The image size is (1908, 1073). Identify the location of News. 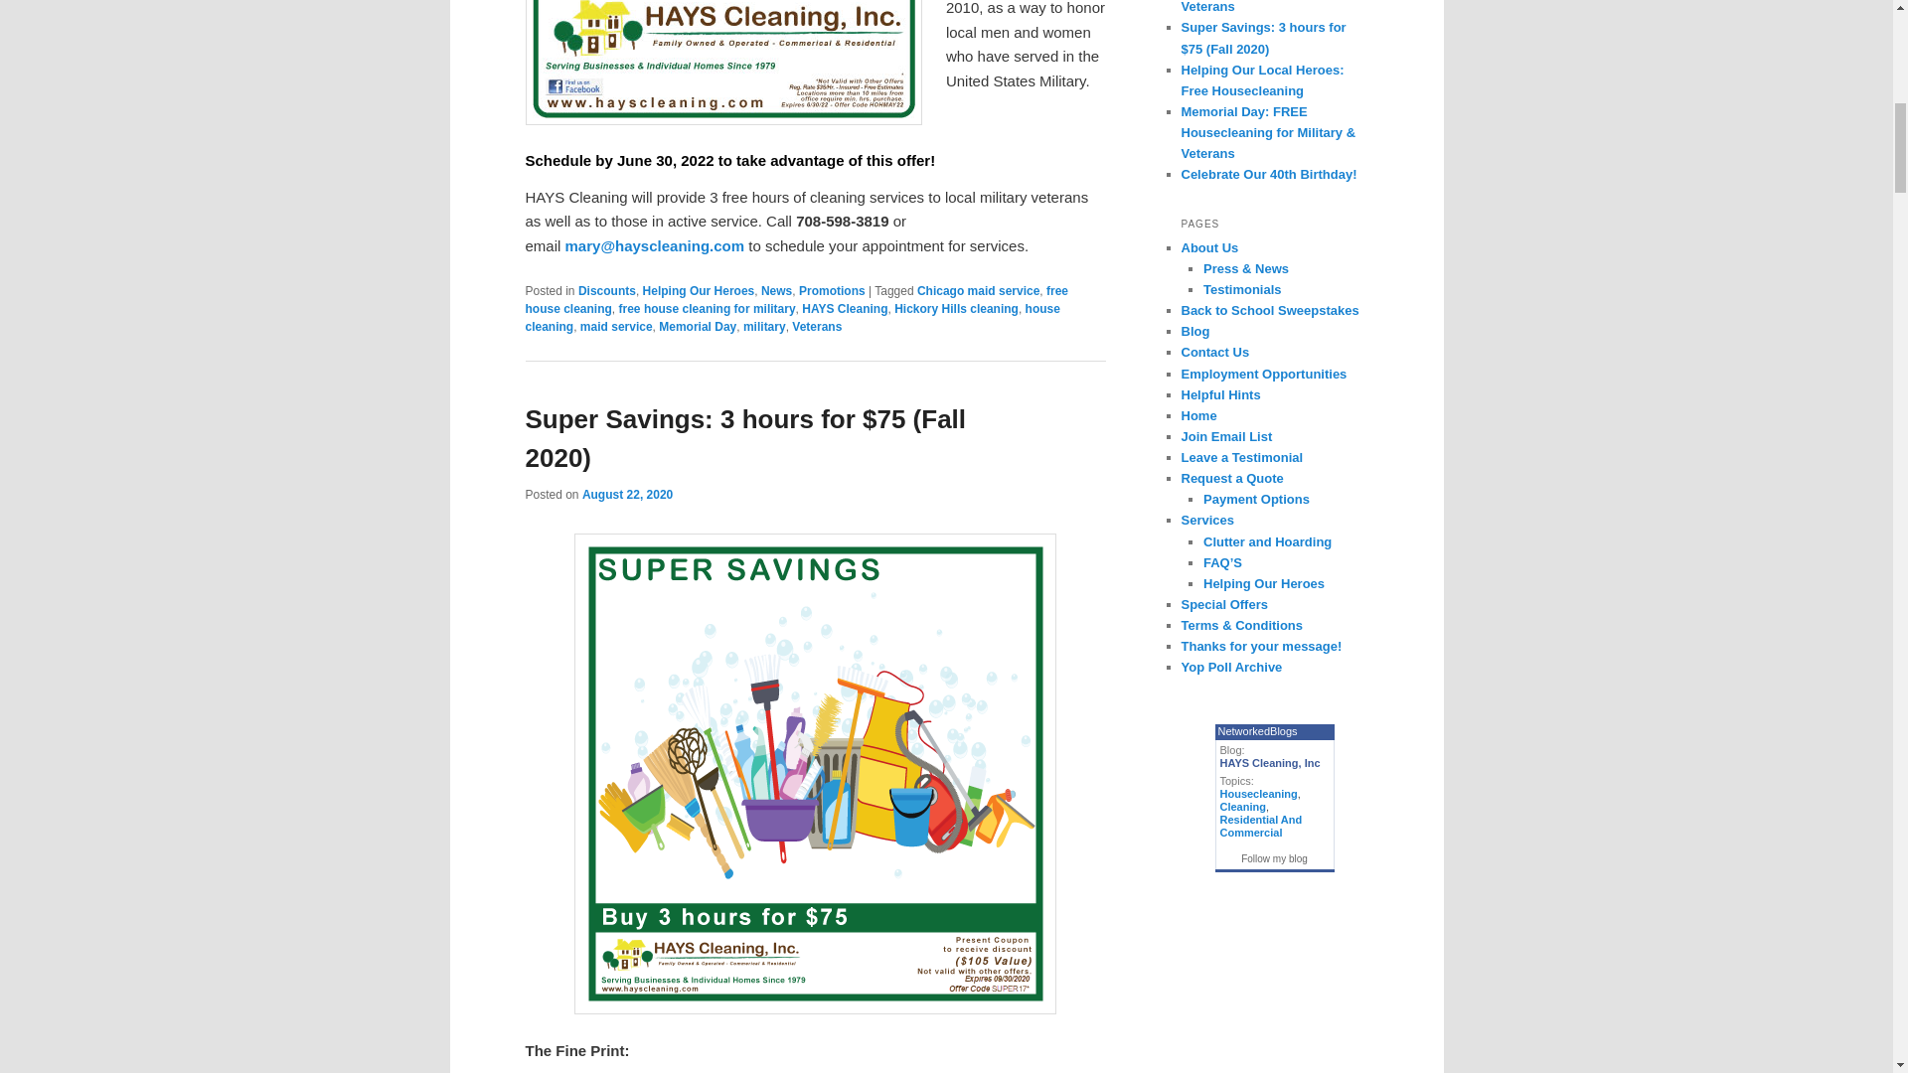
(776, 291).